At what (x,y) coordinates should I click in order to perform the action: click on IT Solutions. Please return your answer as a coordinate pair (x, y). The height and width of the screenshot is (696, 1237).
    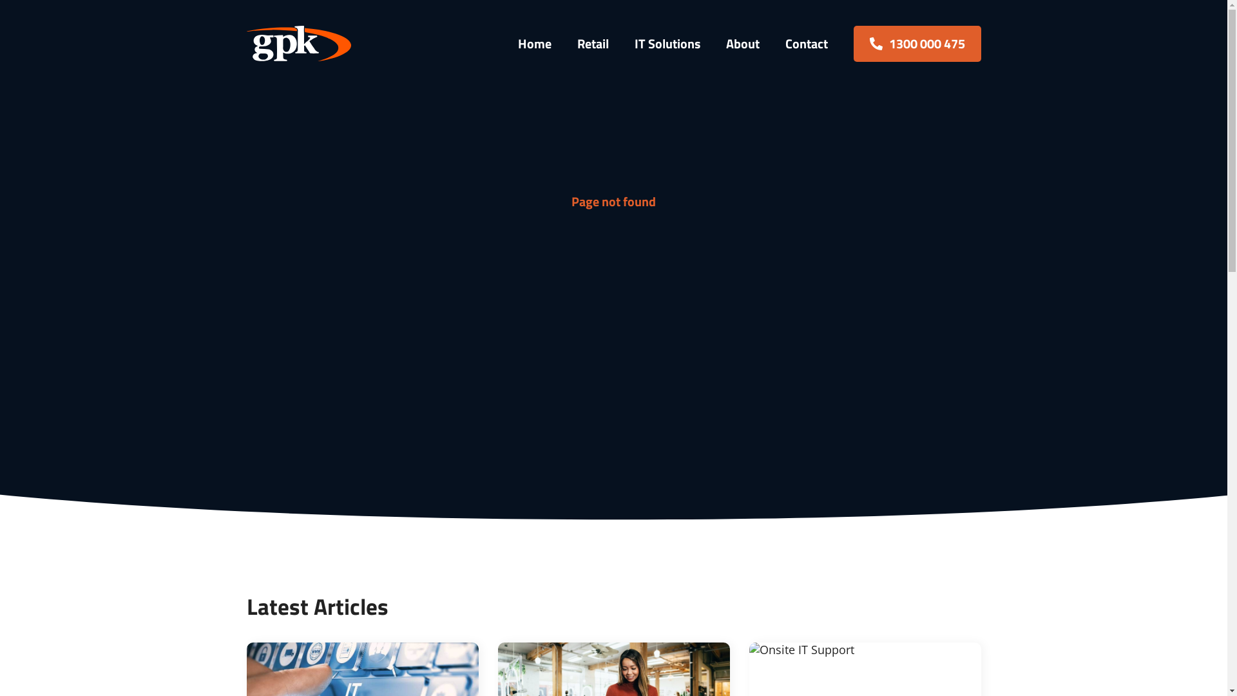
    Looking at the image, I should click on (667, 43).